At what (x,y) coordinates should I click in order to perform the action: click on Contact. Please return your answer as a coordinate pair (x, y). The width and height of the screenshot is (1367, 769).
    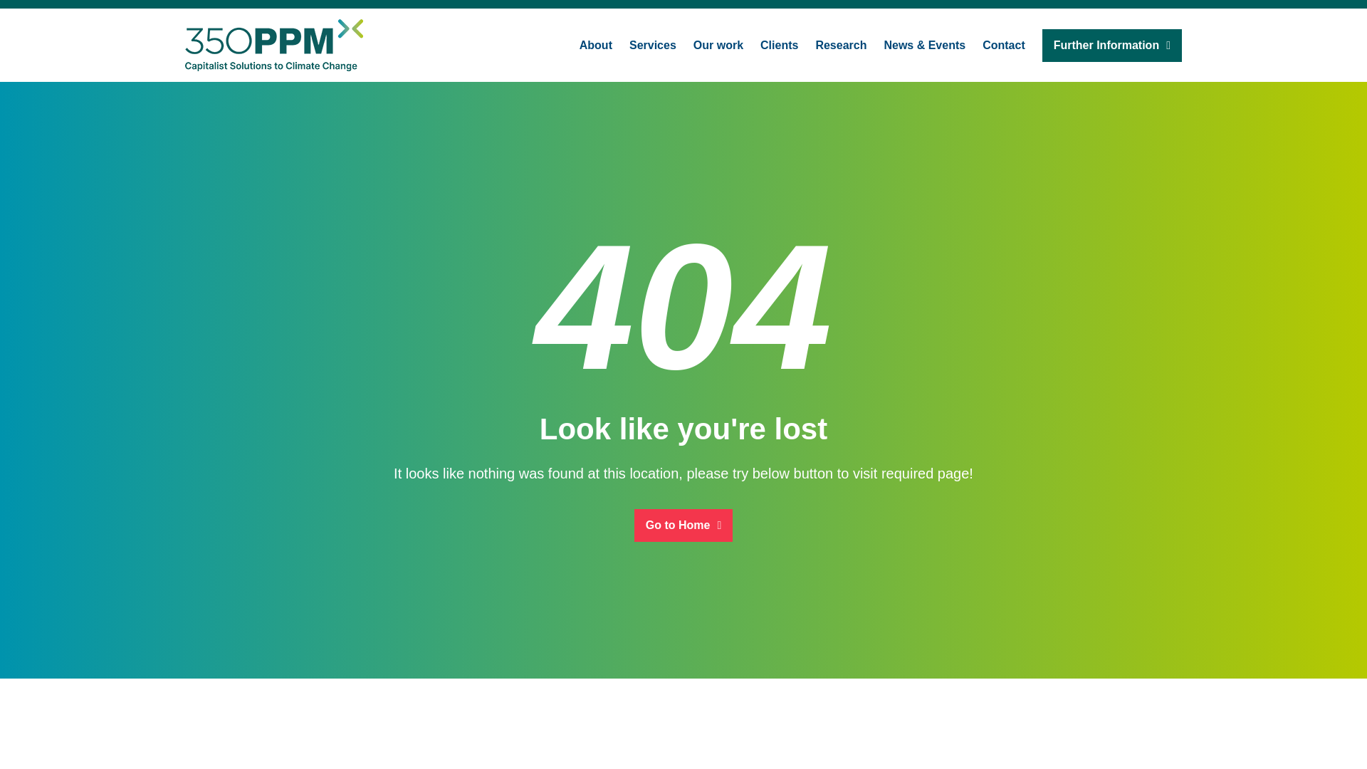
    Looking at the image, I should click on (1004, 44).